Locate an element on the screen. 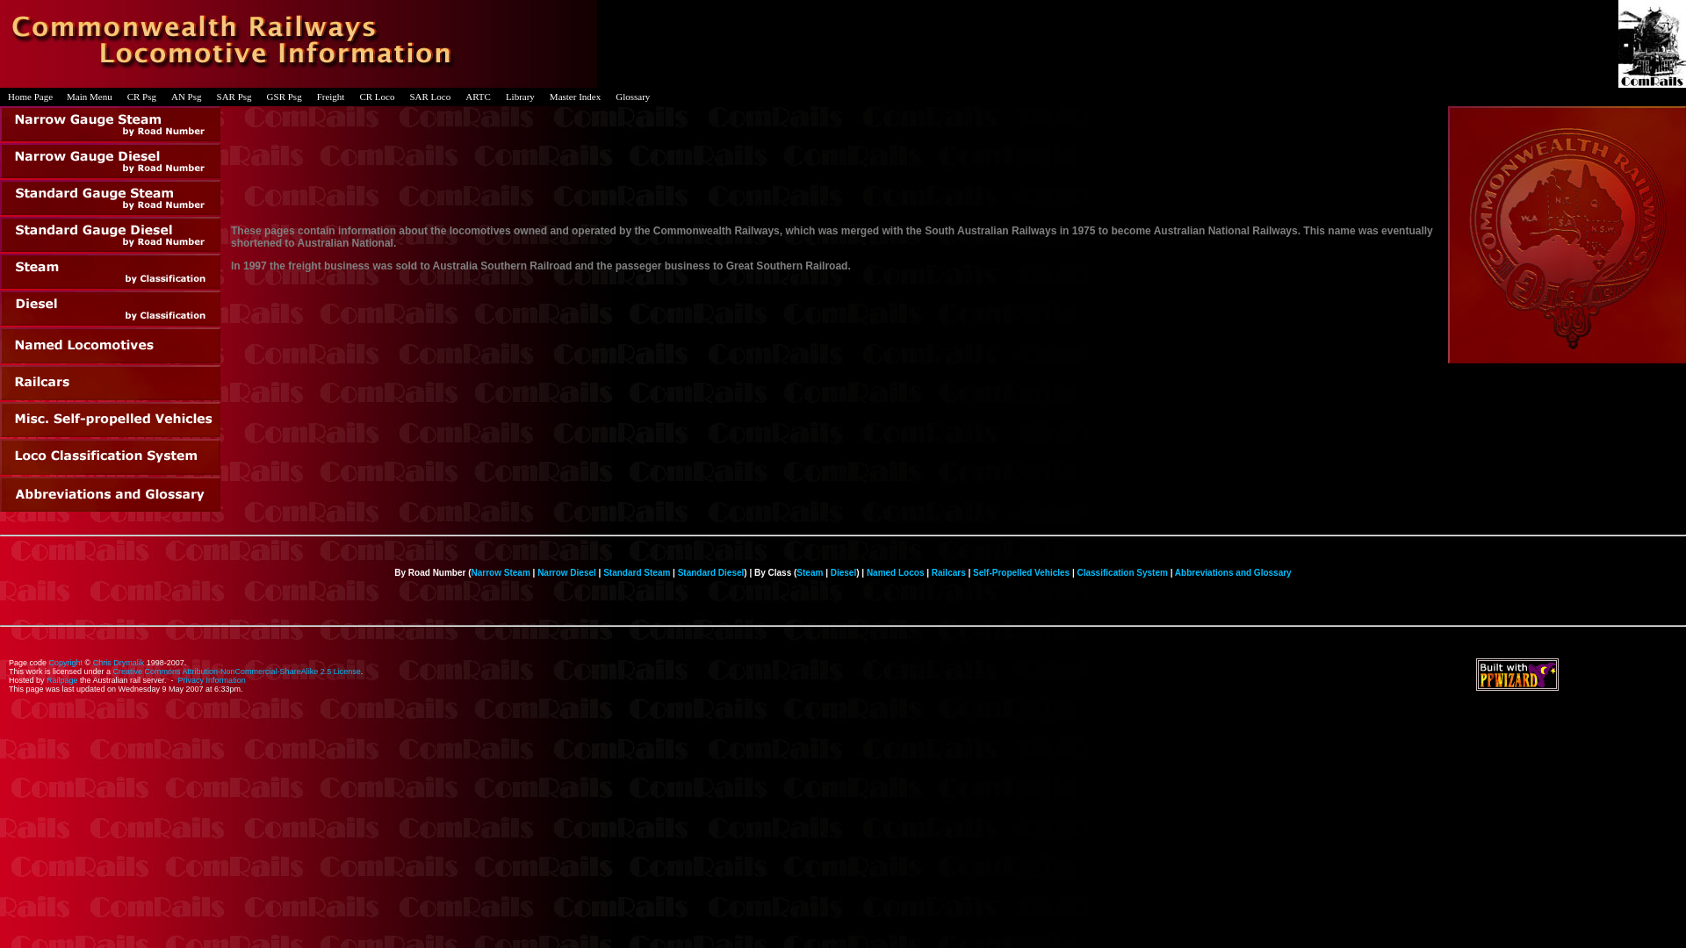 The width and height of the screenshot is (1686, 948). Self-Propelled Vehicles is located at coordinates (1021, 572).